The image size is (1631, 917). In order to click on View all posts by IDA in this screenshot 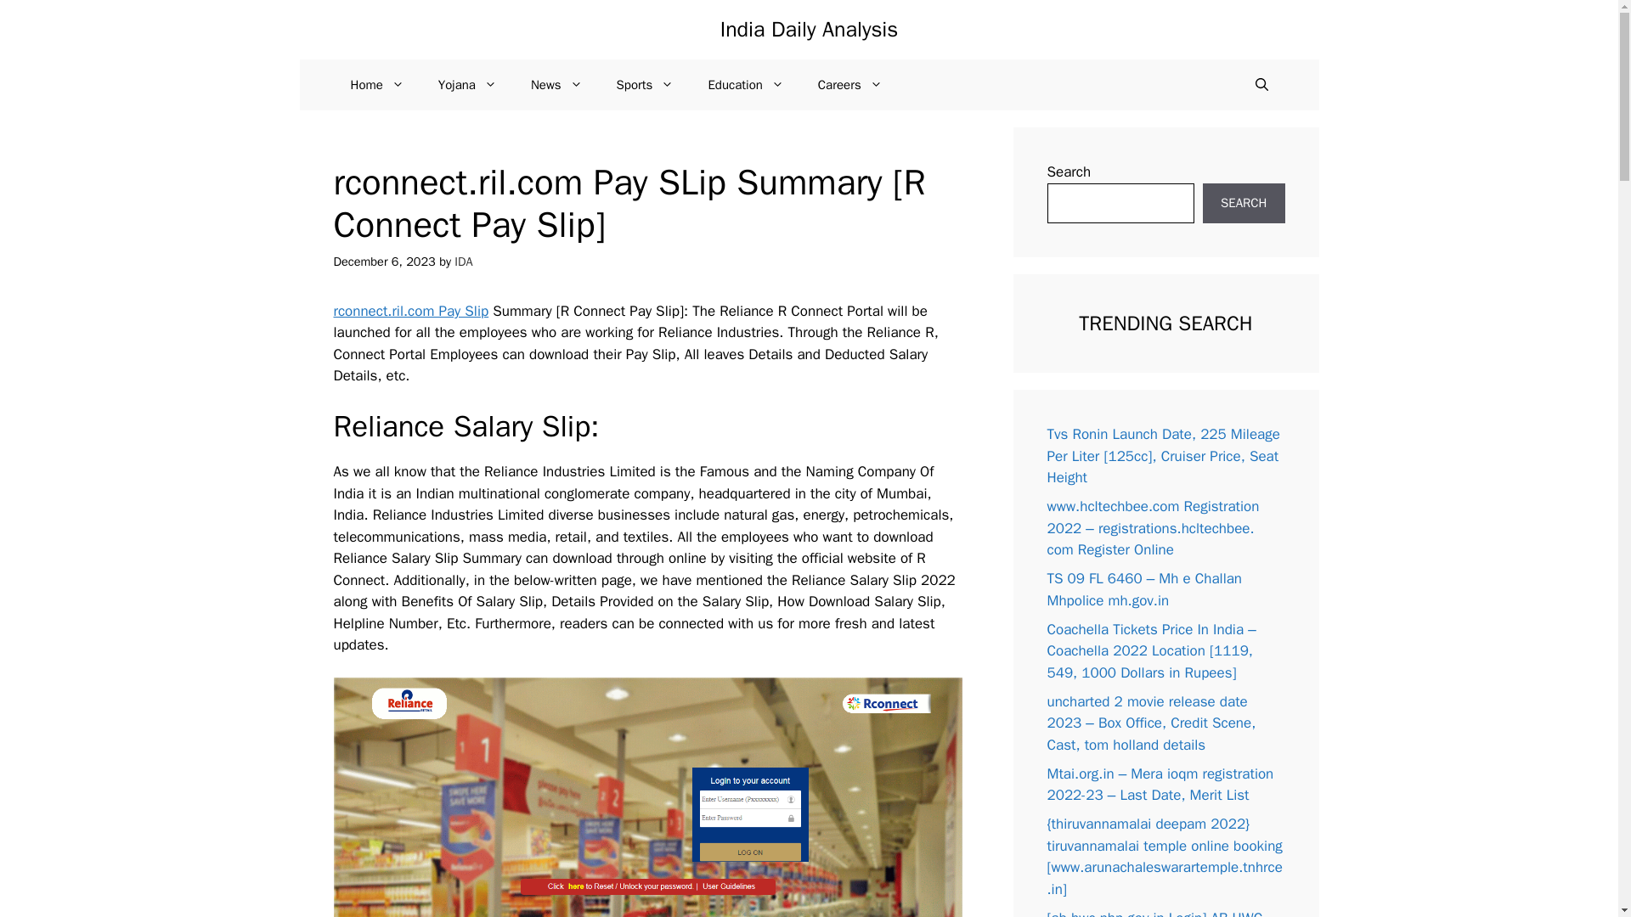, I will do `click(464, 262)`.